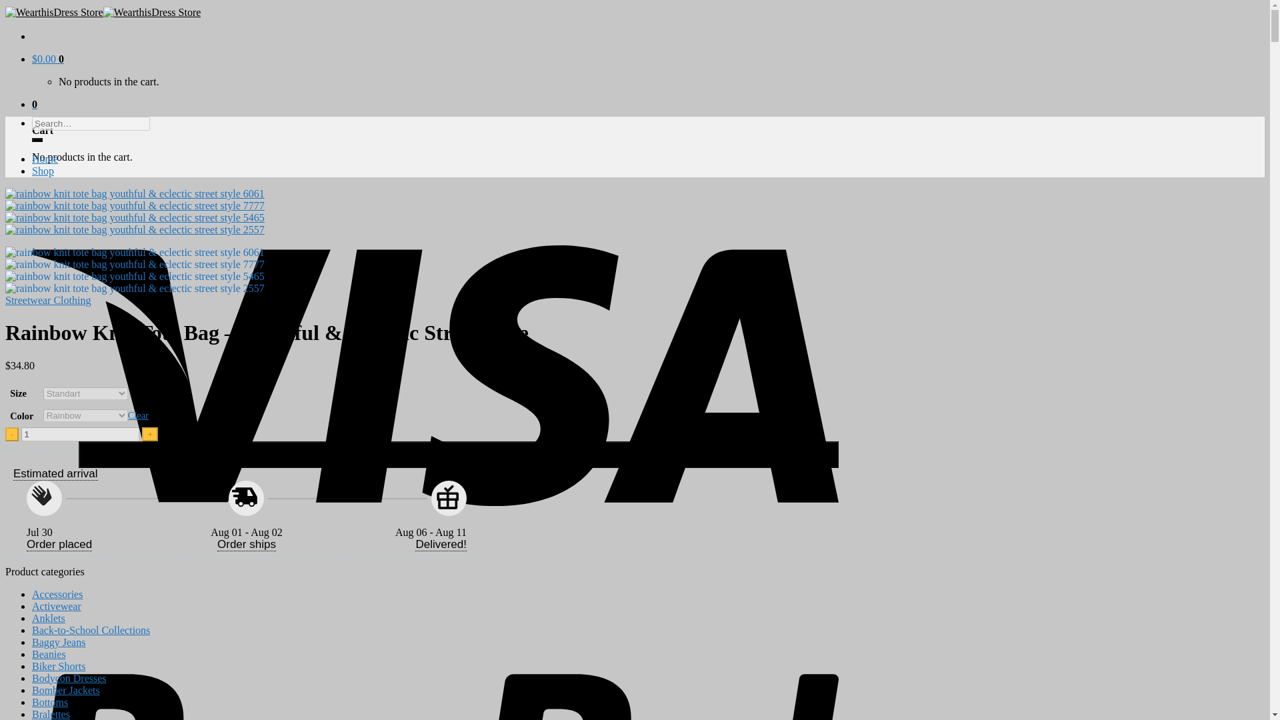  I want to click on Bodycon Dresses, so click(69, 678).